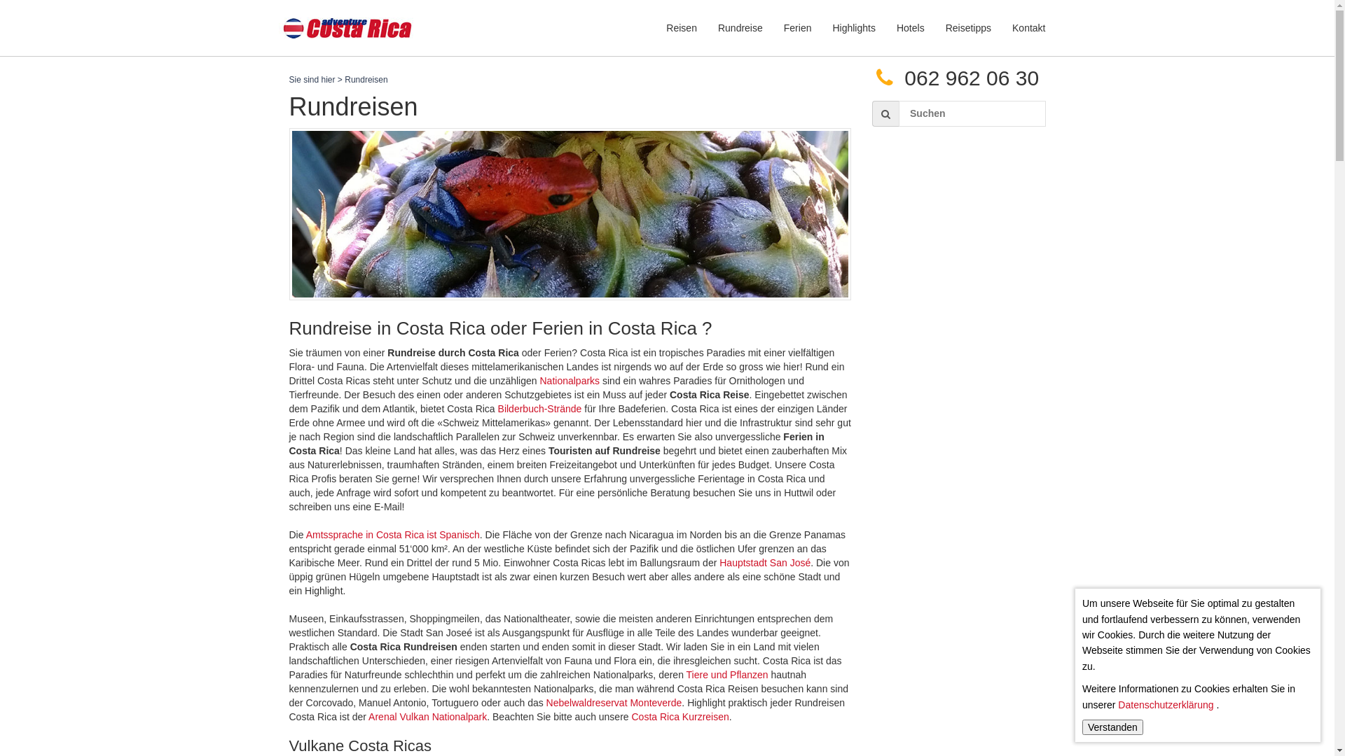  What do you see at coordinates (798, 28) in the screenshot?
I see `Ferien` at bounding box center [798, 28].